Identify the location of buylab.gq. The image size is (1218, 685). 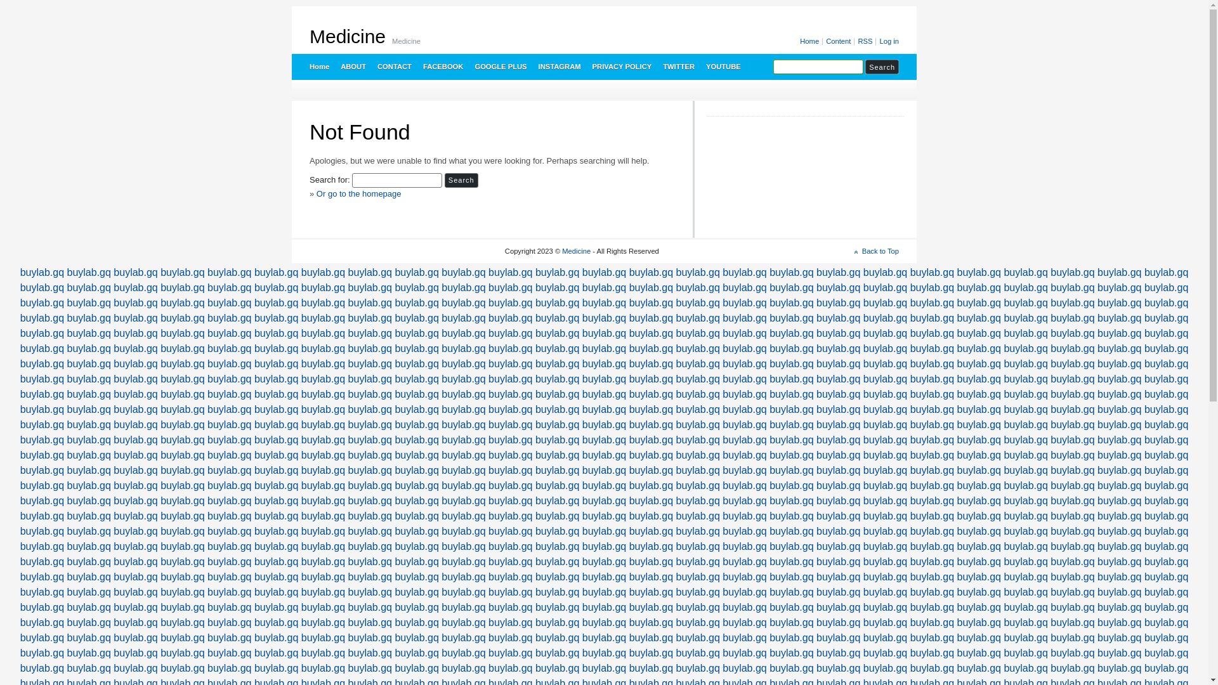
(42, 303).